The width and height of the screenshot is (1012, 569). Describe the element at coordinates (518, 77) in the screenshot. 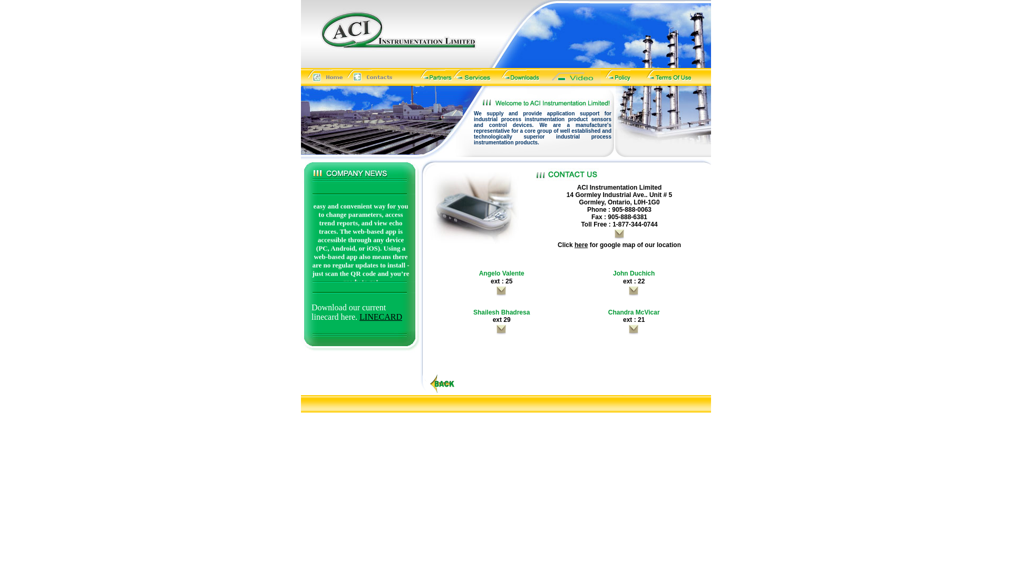

I see `Manufacturers' Download Center` at that location.